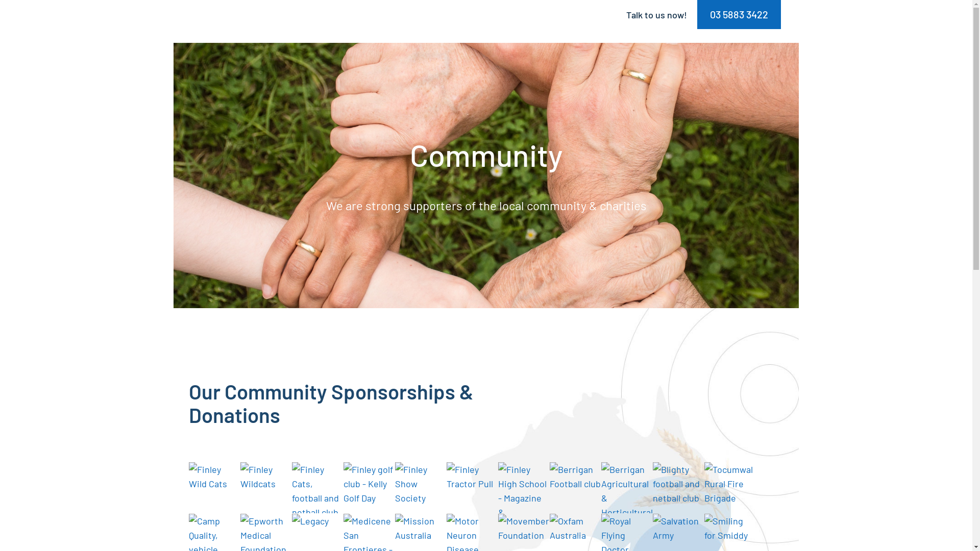 This screenshot has width=980, height=551. I want to click on finley-highschool, so click(524, 488).